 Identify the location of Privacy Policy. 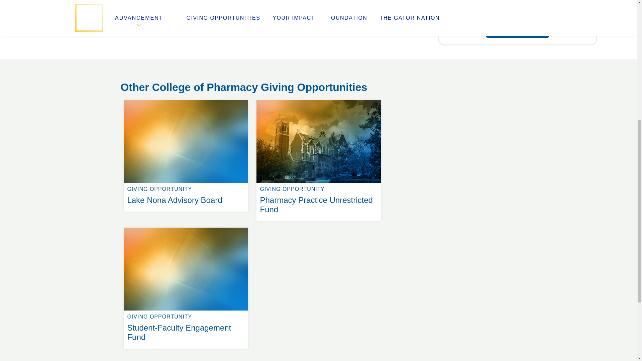
(240, 82).